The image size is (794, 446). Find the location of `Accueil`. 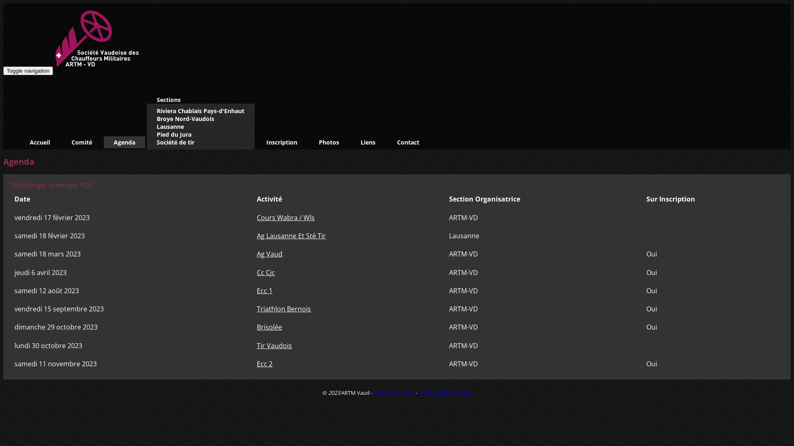

Accueil is located at coordinates (40, 142).